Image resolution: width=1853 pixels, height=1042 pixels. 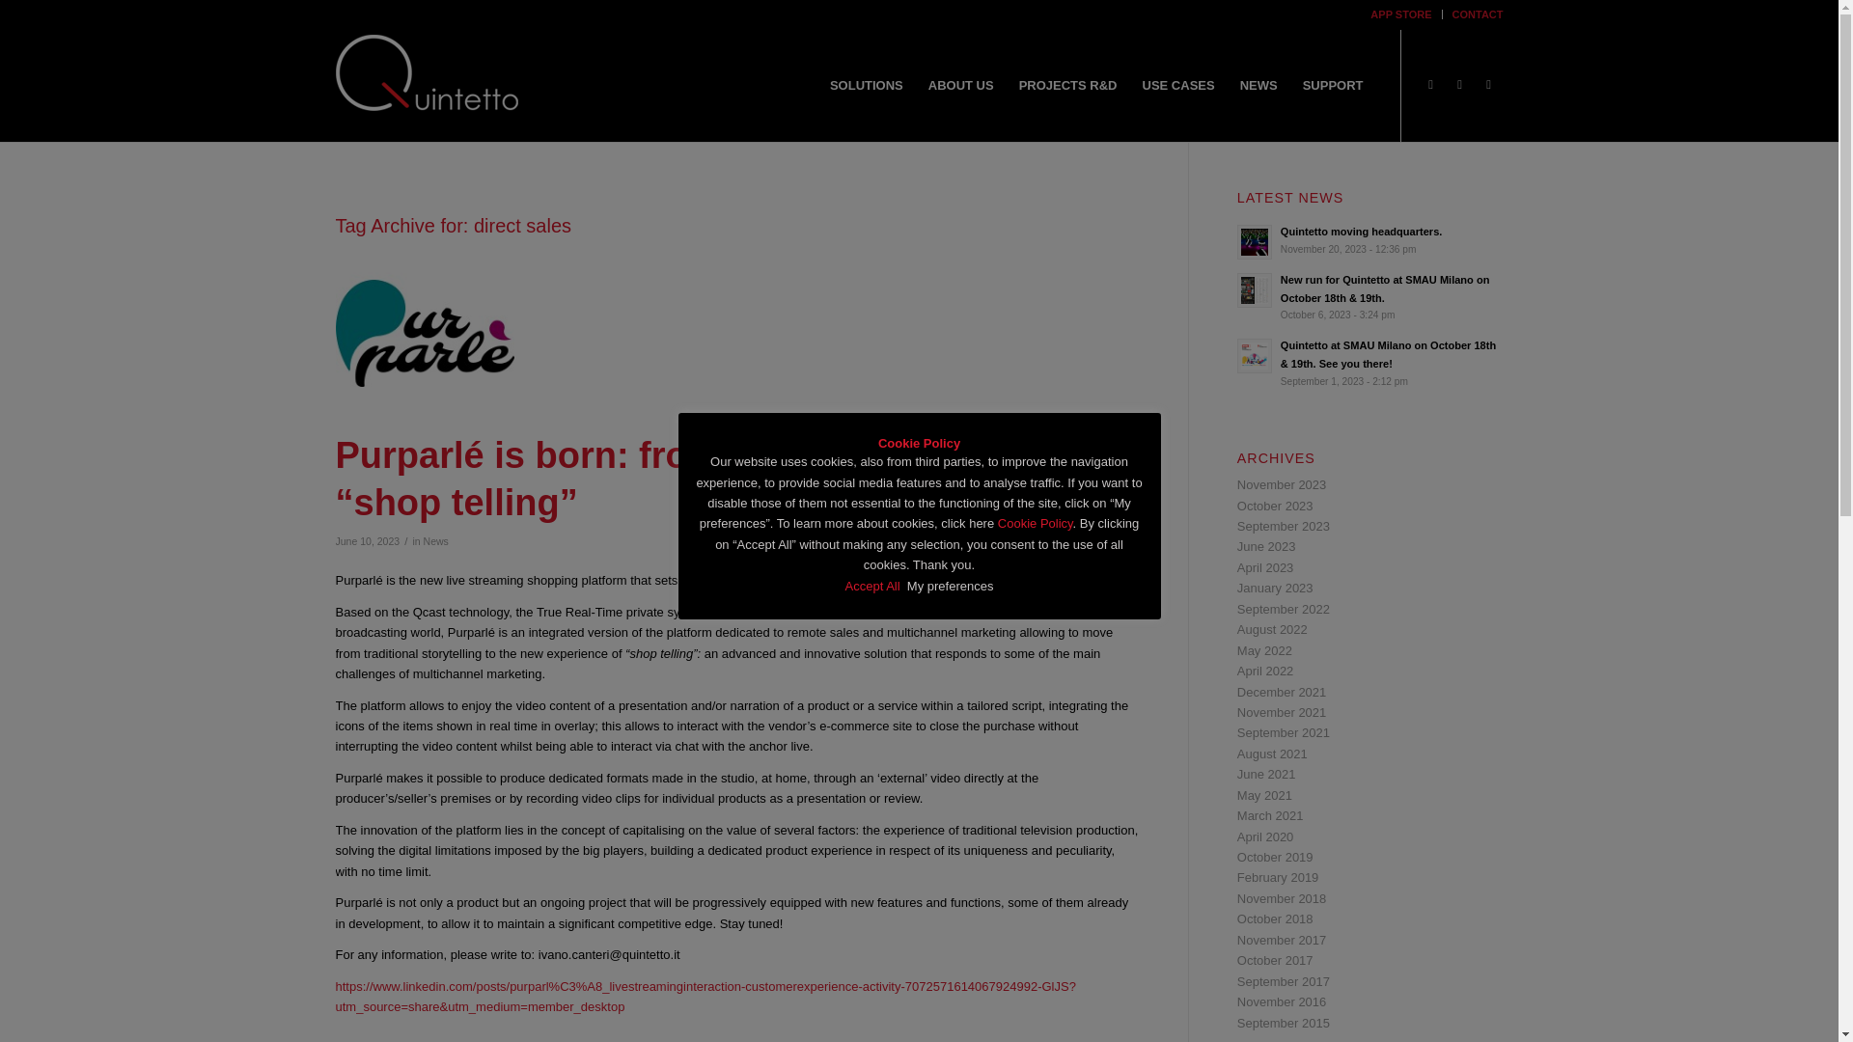 I want to click on Facebook, so click(x=1430, y=85).